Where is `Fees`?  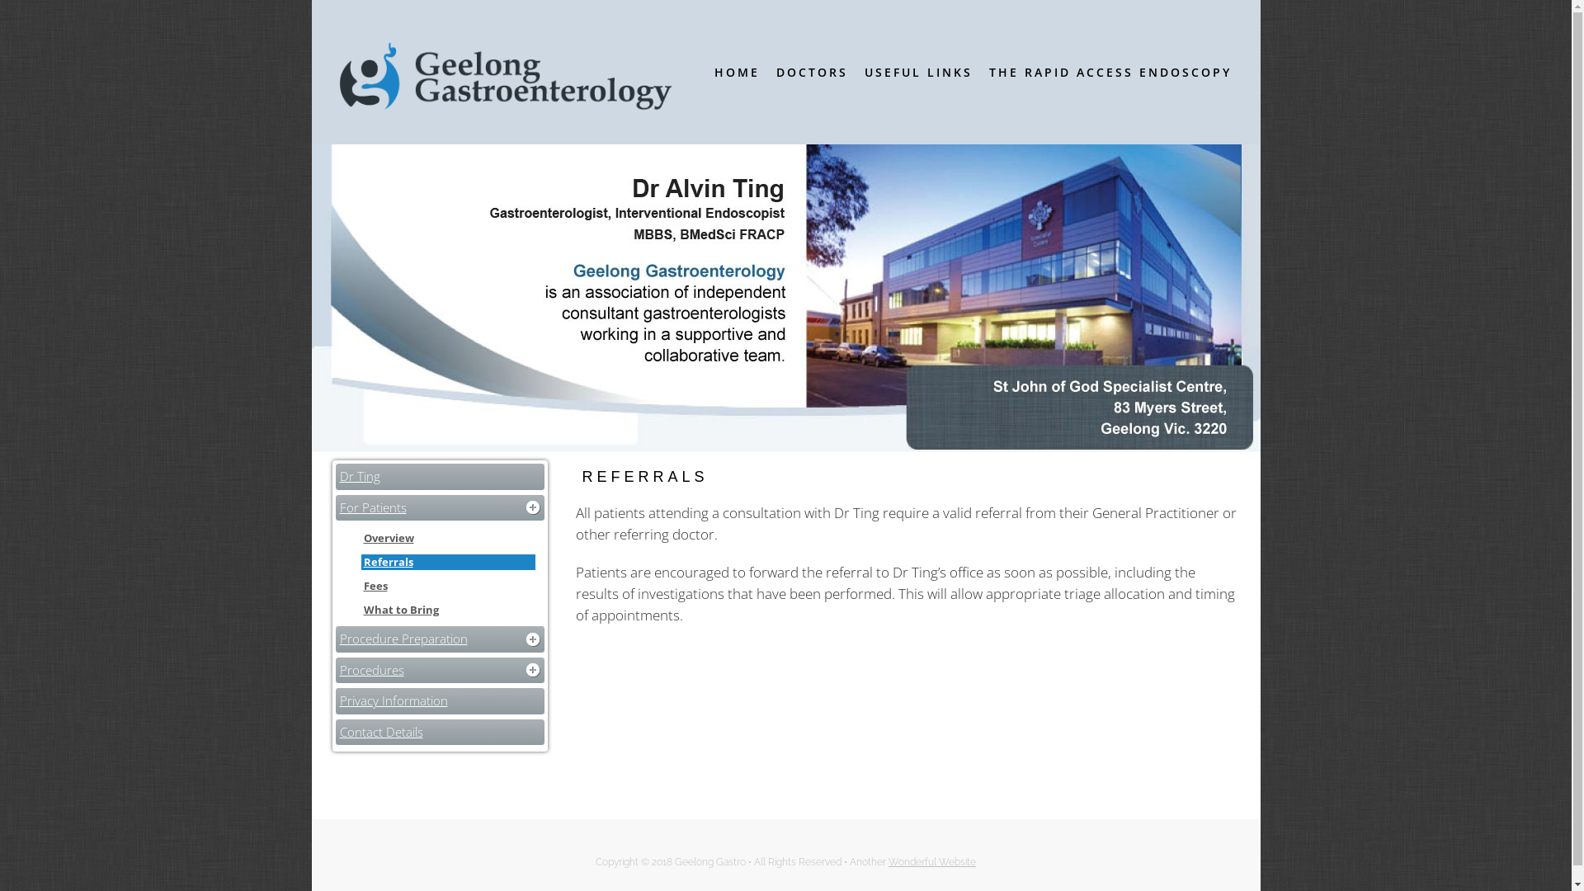
Fees is located at coordinates (447, 586).